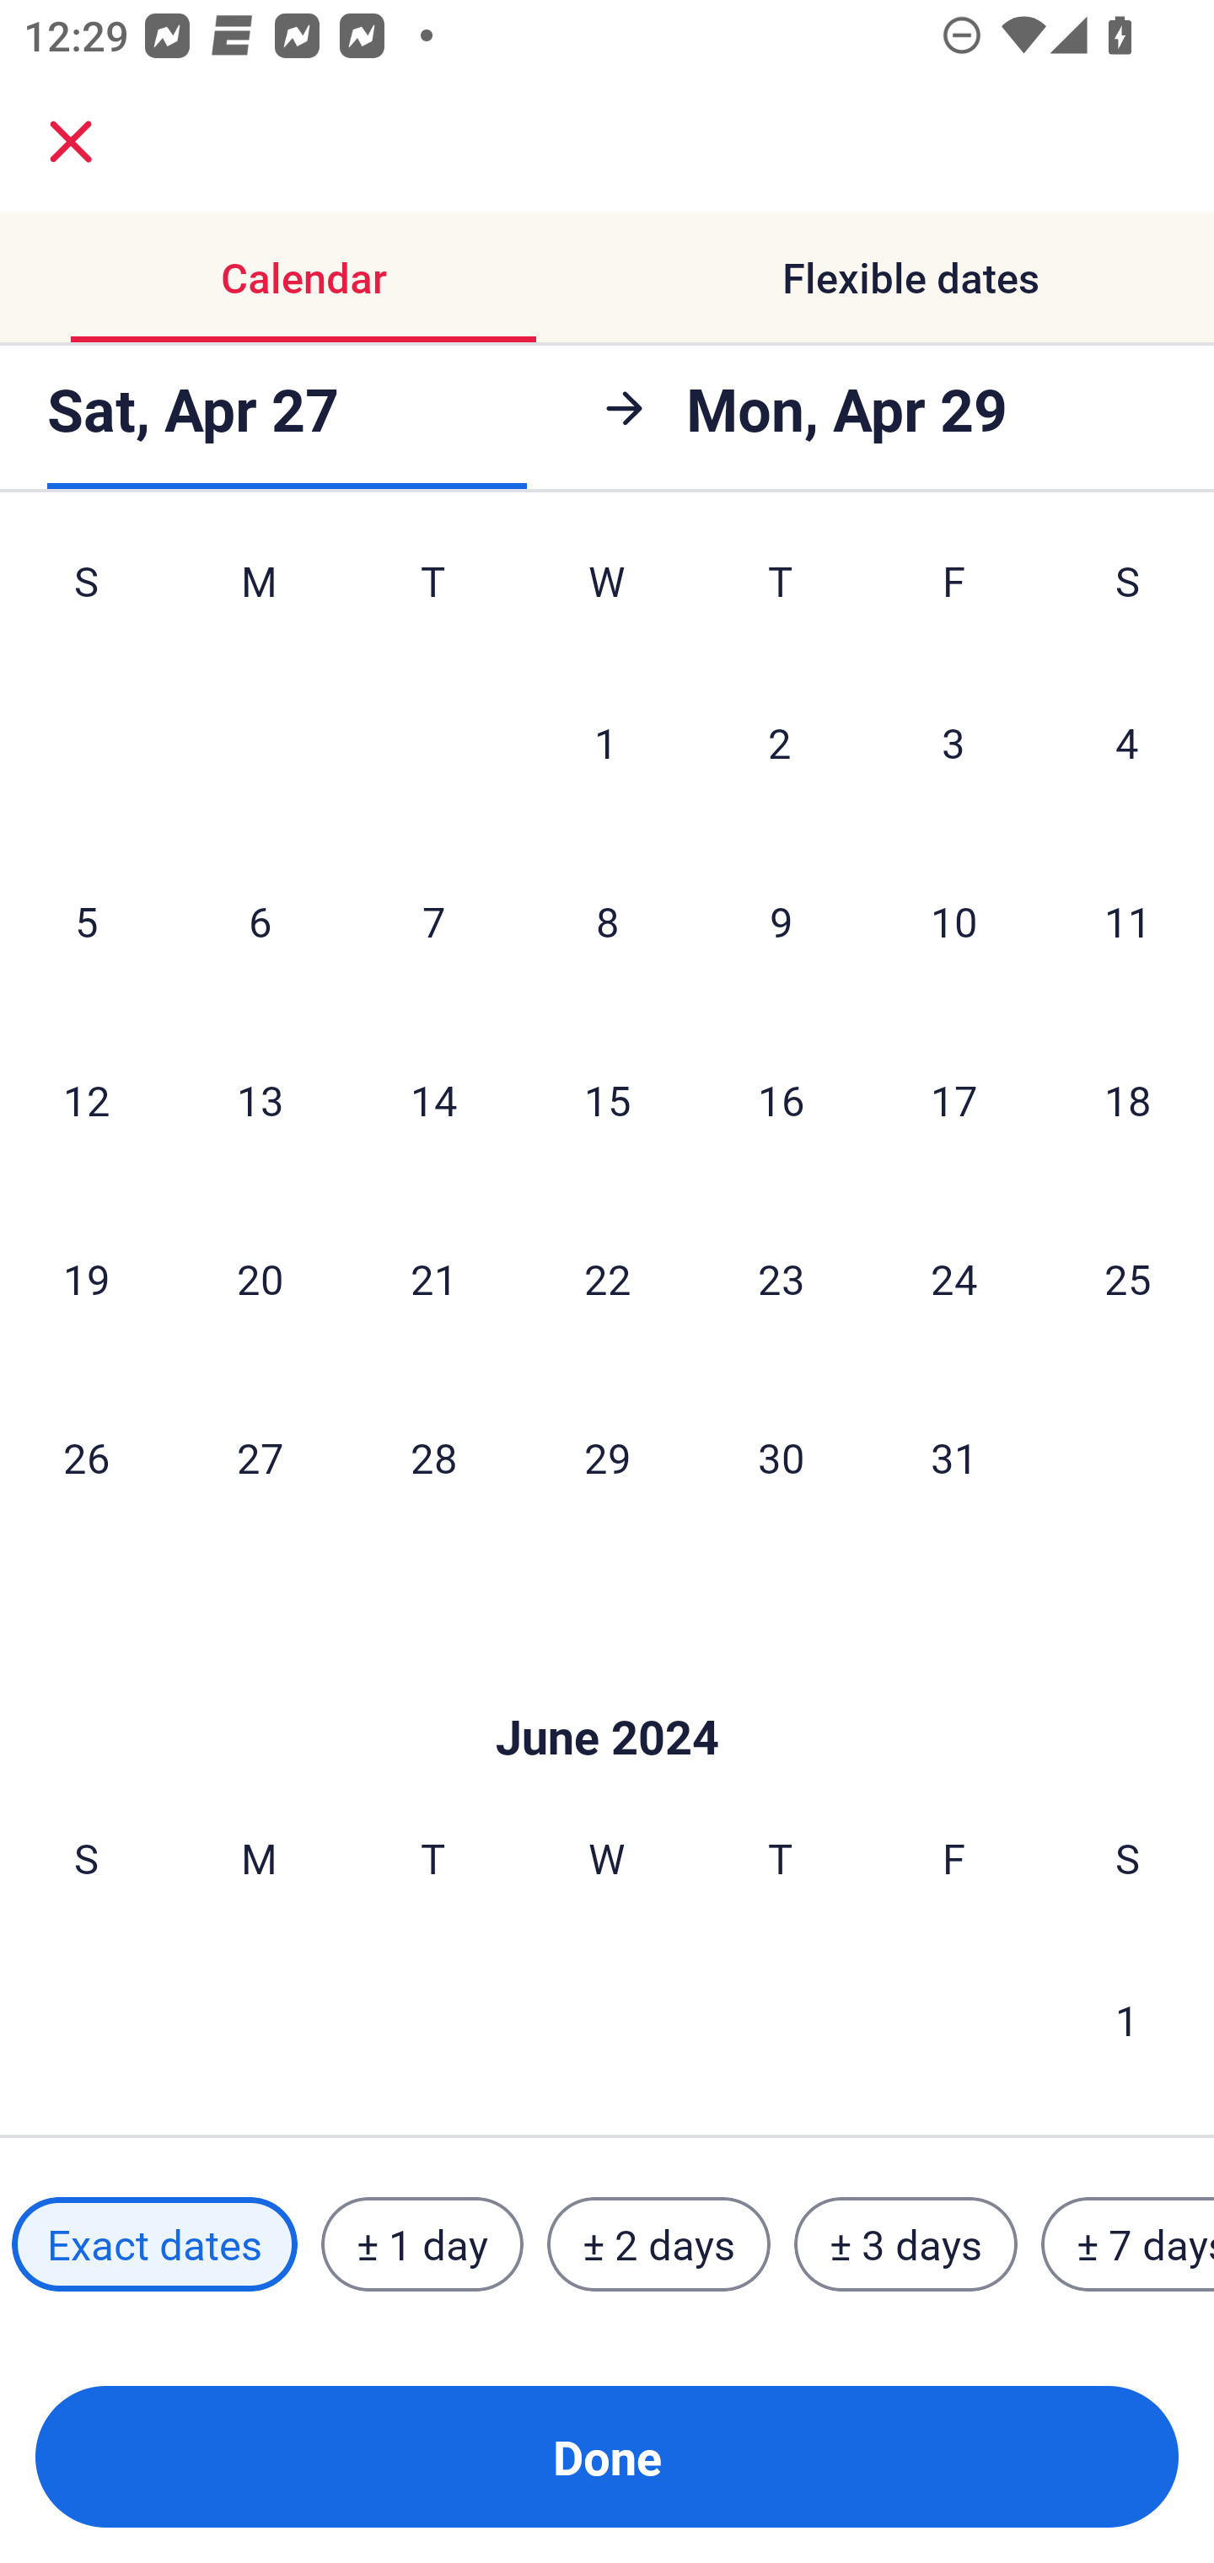 The height and width of the screenshot is (2563, 1214). What do you see at coordinates (1127, 742) in the screenshot?
I see `4 Saturday, May 4, 2024` at bounding box center [1127, 742].